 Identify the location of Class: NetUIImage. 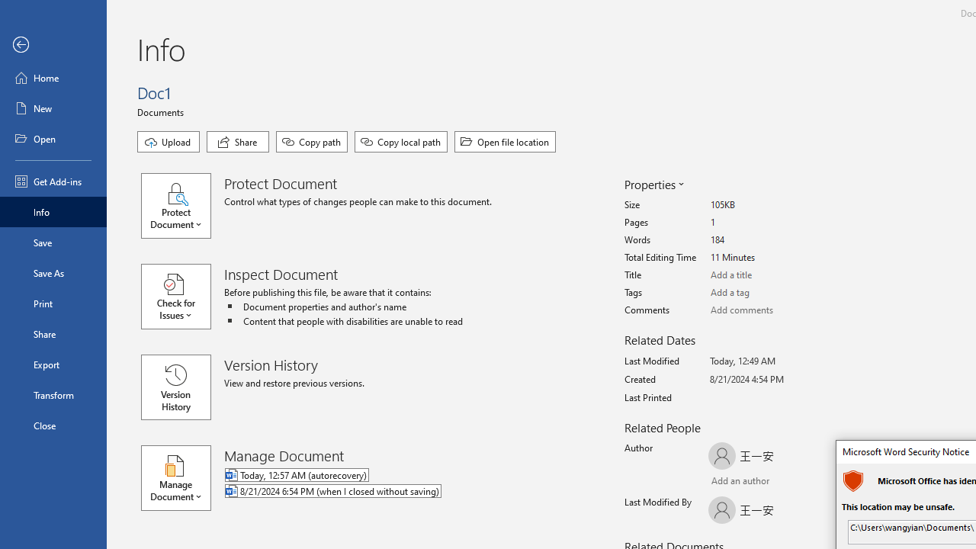
(856, 480).